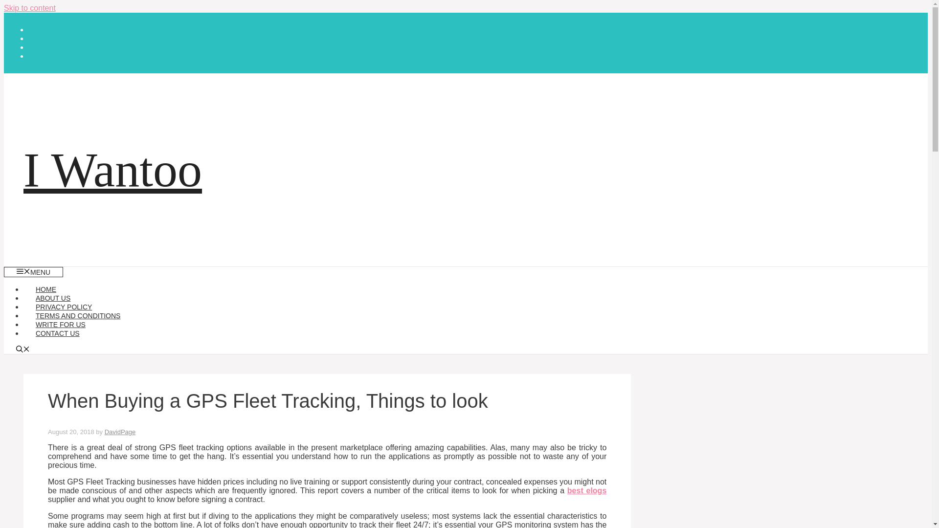 This screenshot has width=939, height=528. What do you see at coordinates (78, 316) in the screenshot?
I see `TERMS AND CONDITIONS` at bounding box center [78, 316].